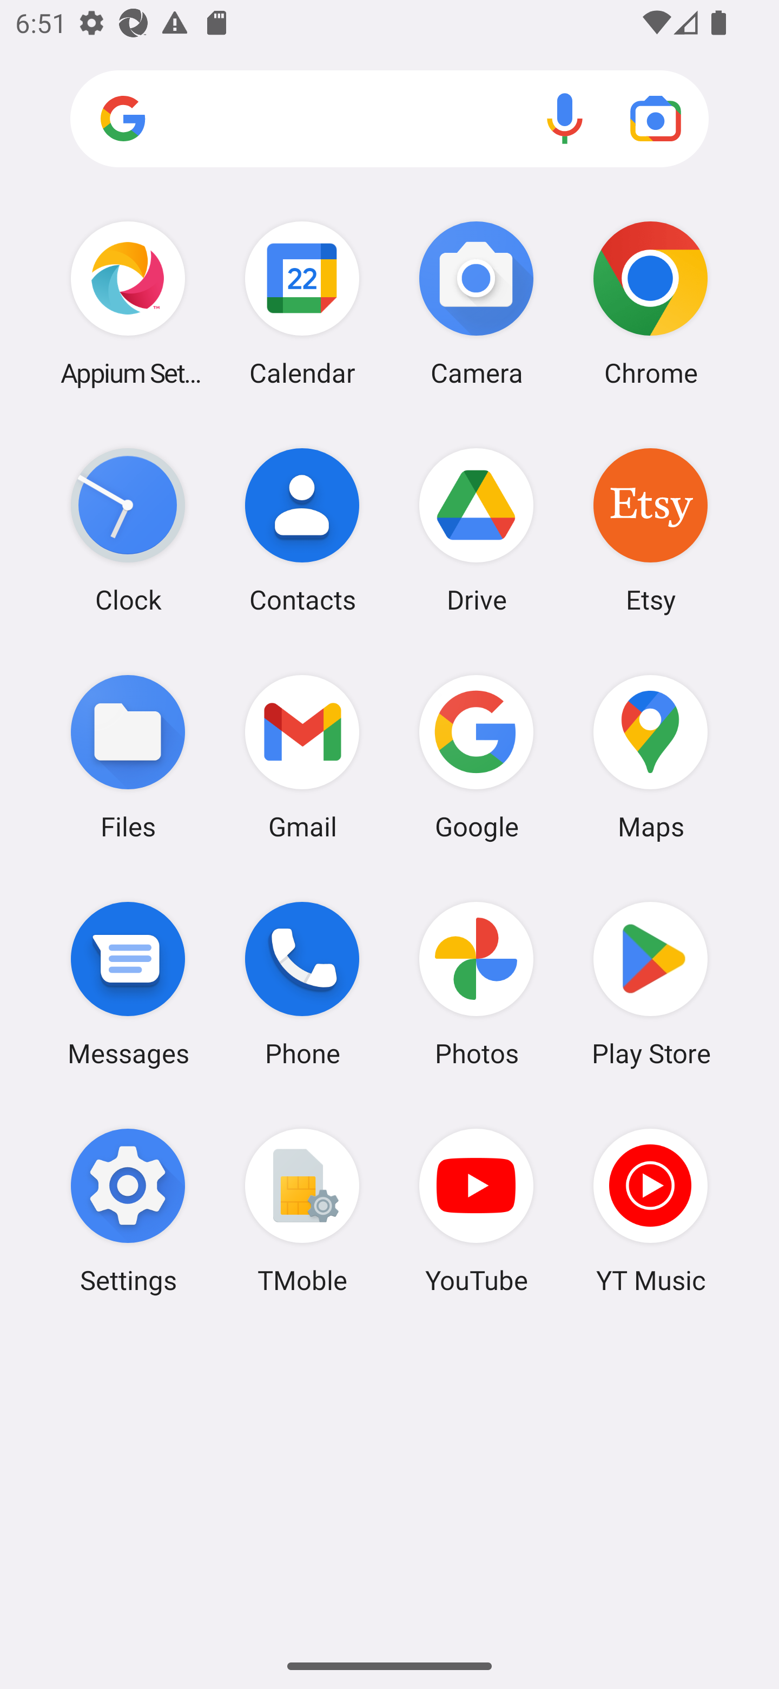  Describe the element at coordinates (650, 756) in the screenshot. I see `Maps` at that location.